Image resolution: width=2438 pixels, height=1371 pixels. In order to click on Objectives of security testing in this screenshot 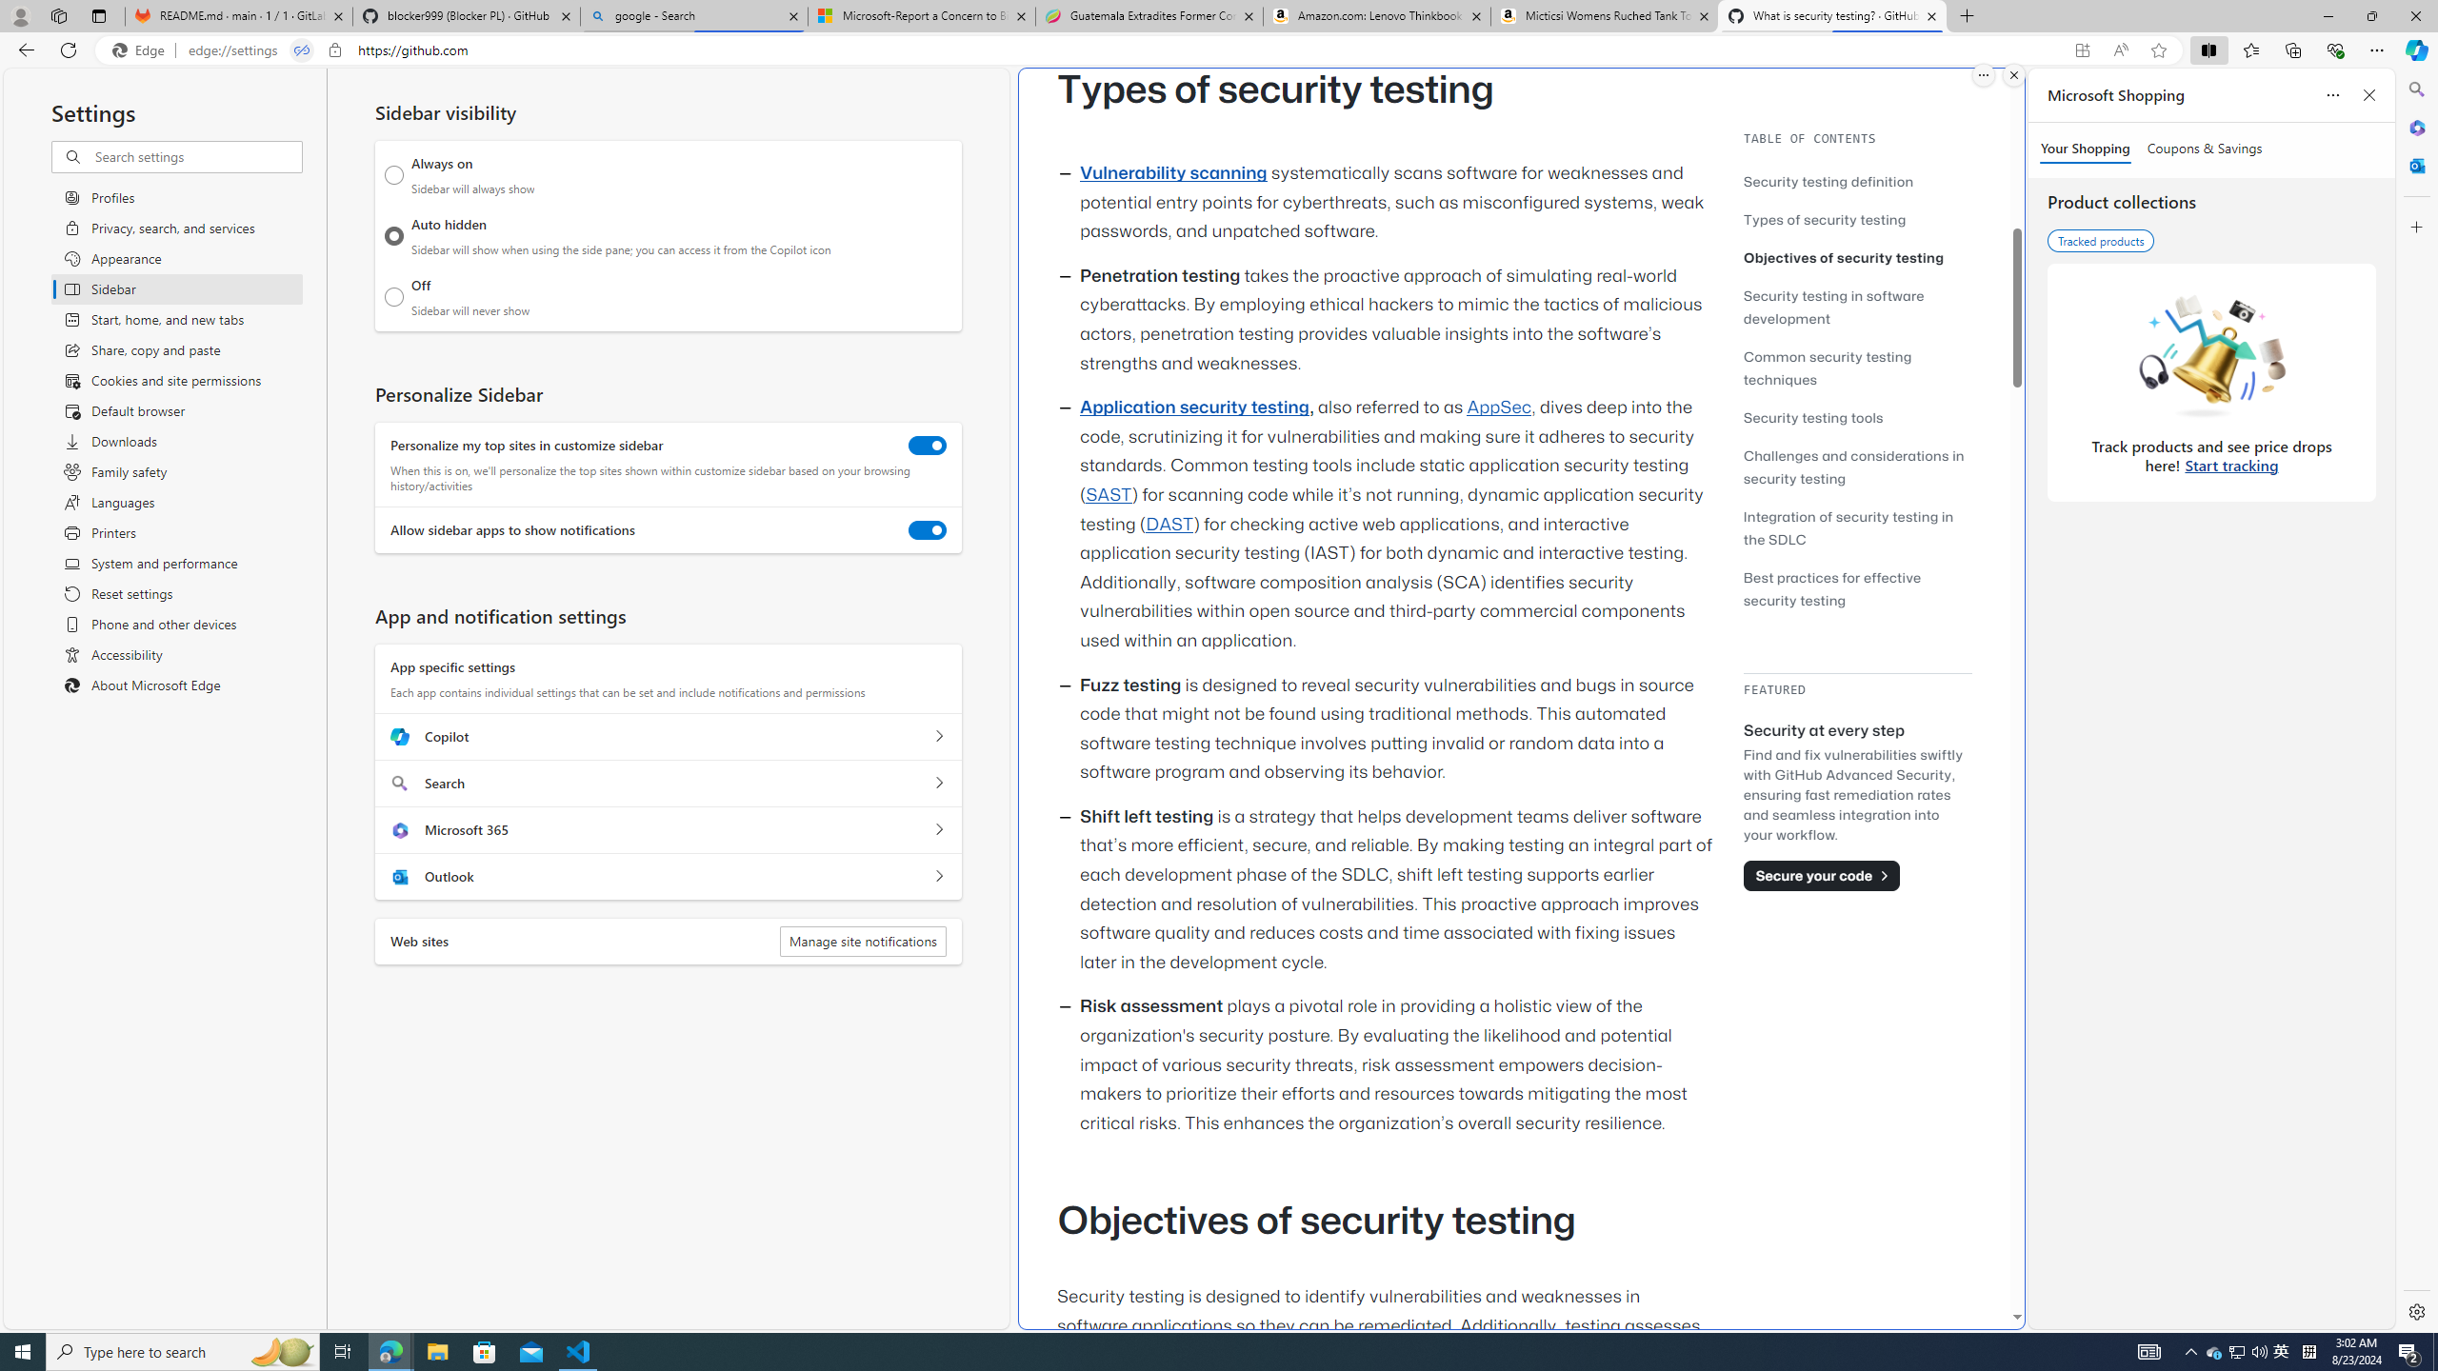, I will do `click(1857, 257)`.